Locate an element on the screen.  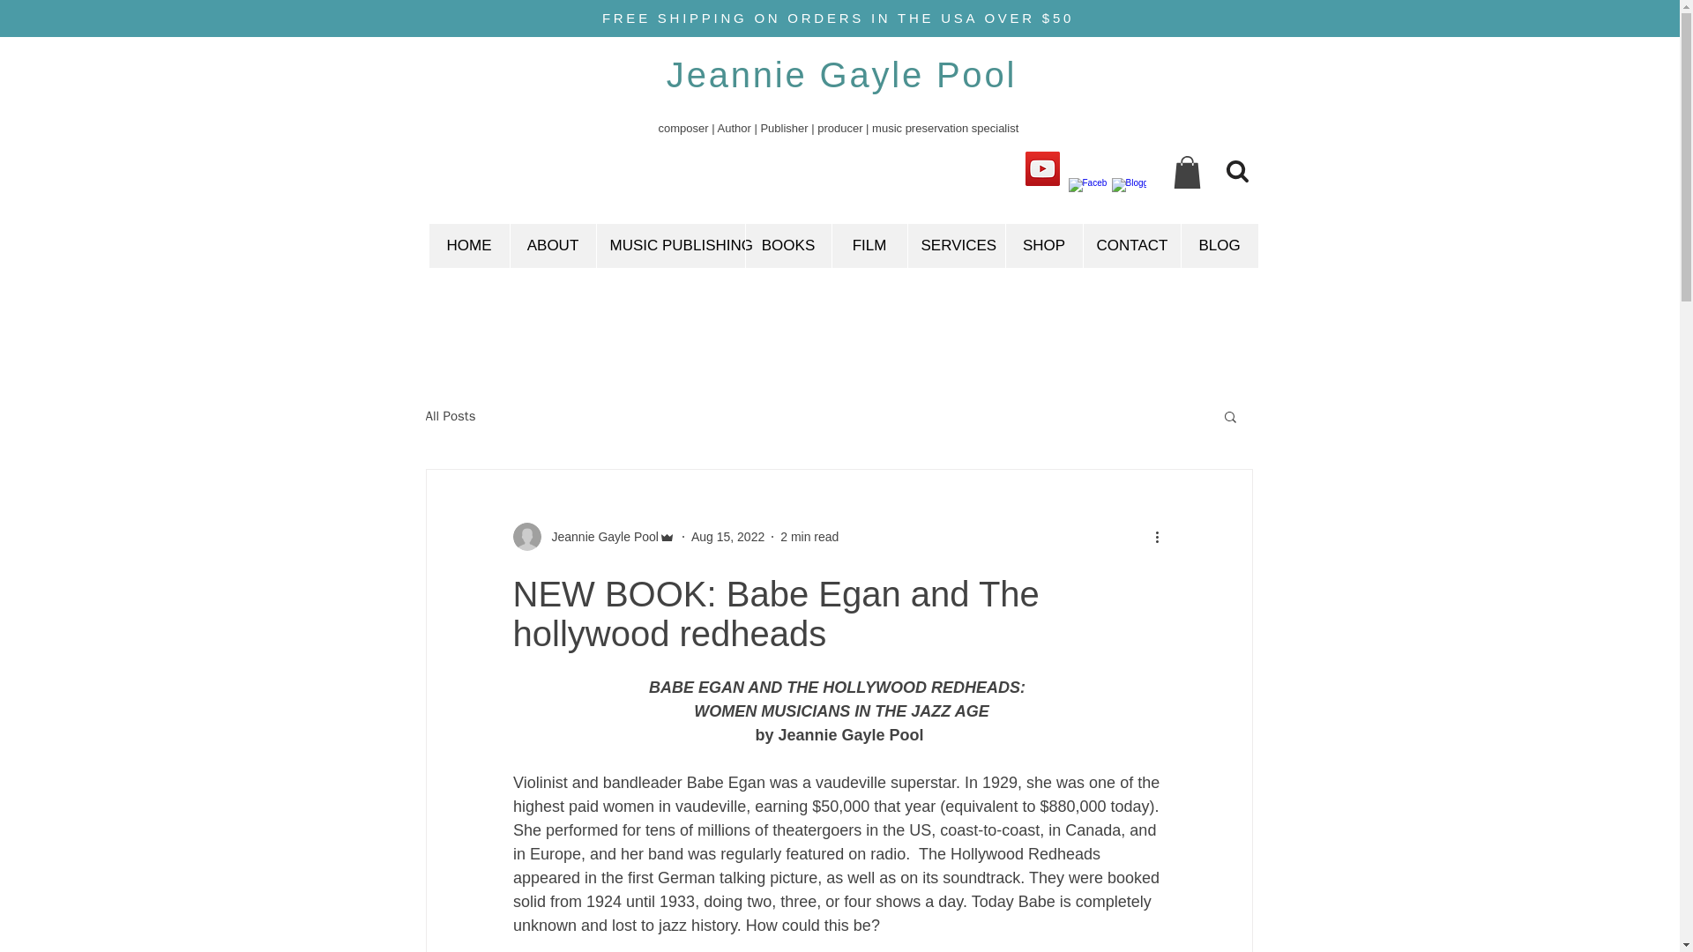
HOME is located at coordinates (468, 245).